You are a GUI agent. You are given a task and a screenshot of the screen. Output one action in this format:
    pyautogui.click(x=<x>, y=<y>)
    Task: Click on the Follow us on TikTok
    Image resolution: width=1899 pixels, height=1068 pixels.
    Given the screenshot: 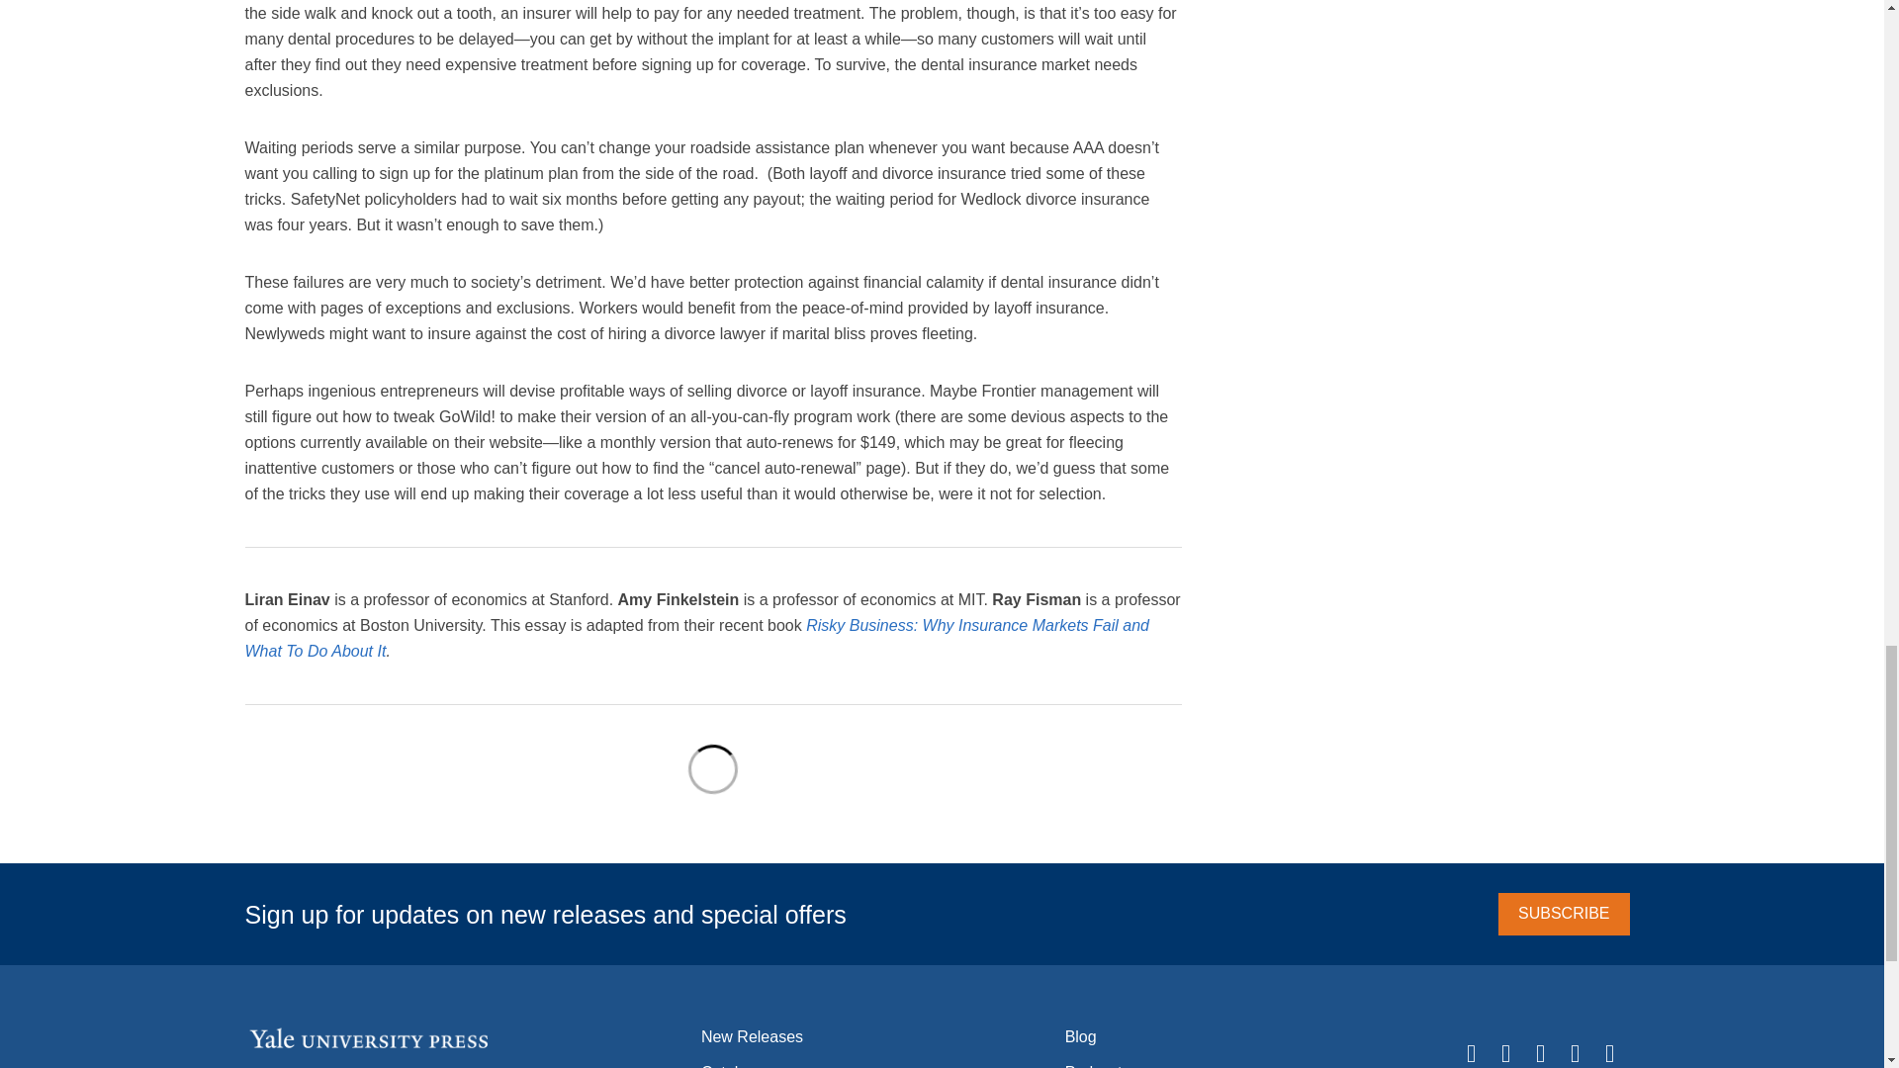 What is the action you would take?
    pyautogui.click(x=1576, y=1053)
    